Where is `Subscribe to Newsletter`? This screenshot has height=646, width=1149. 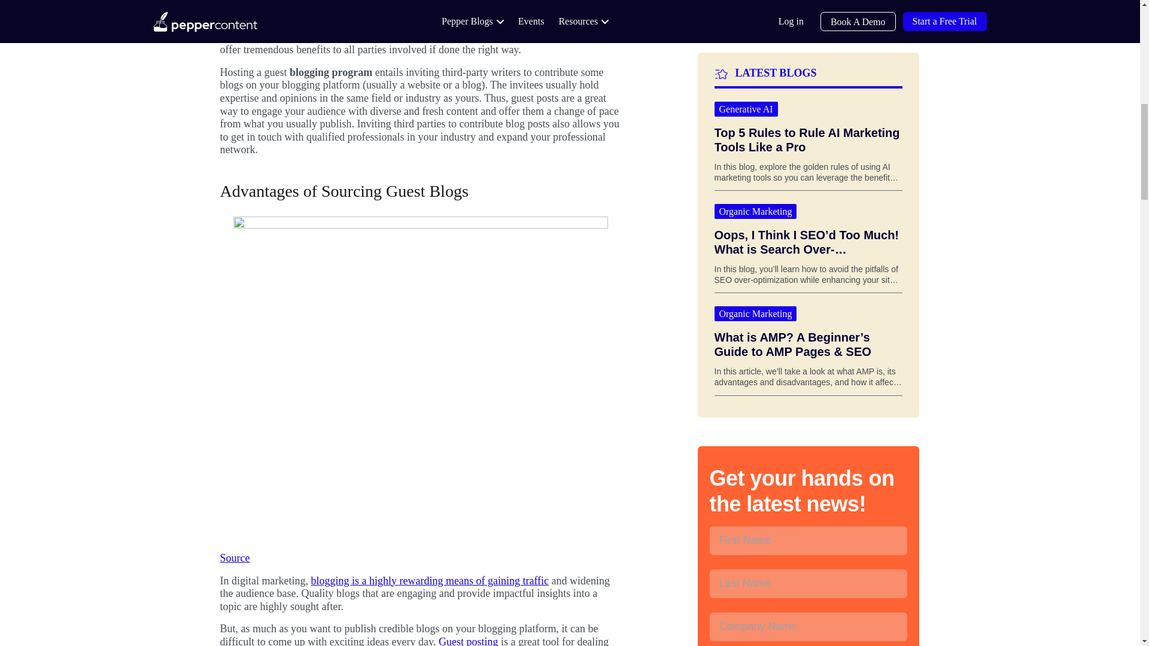
Subscribe to Newsletter is located at coordinates (808, 559).